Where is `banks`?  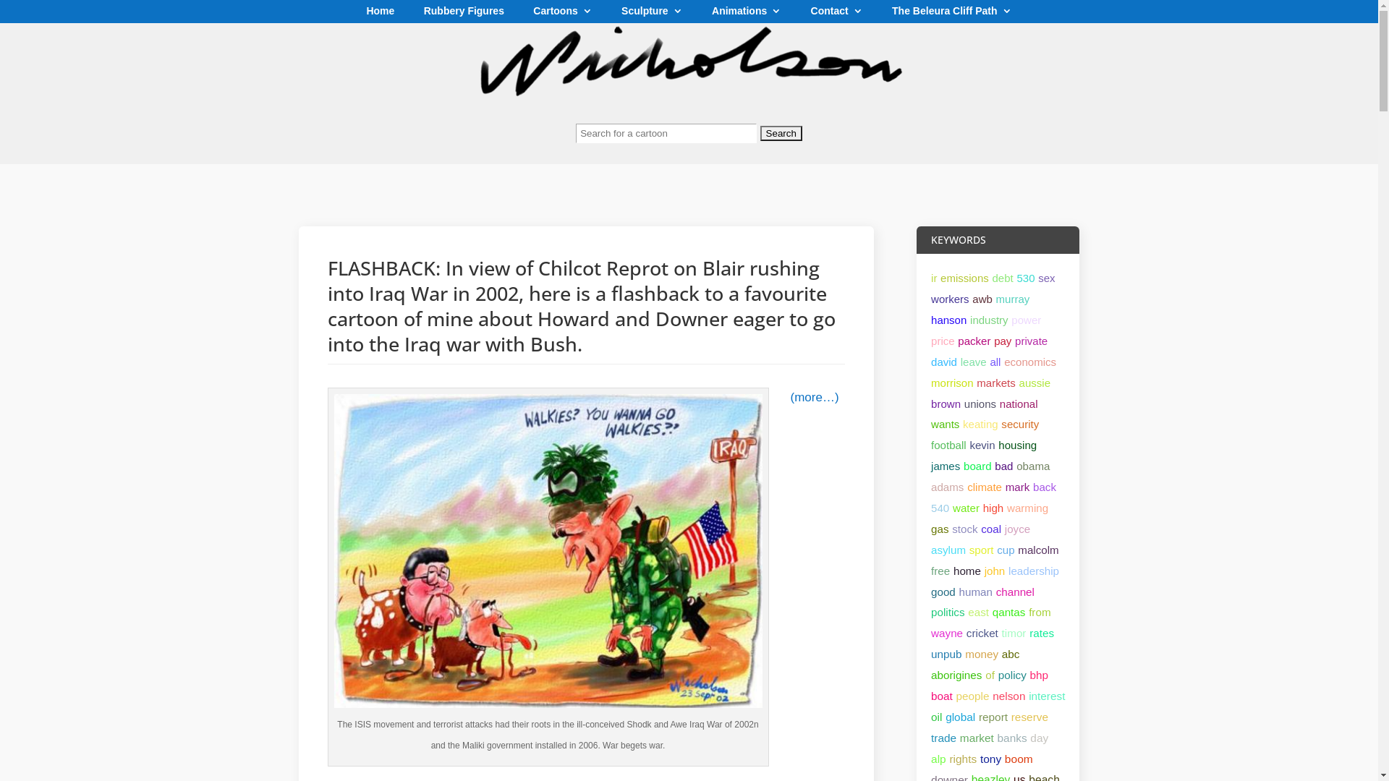 banks is located at coordinates (1013, 738).